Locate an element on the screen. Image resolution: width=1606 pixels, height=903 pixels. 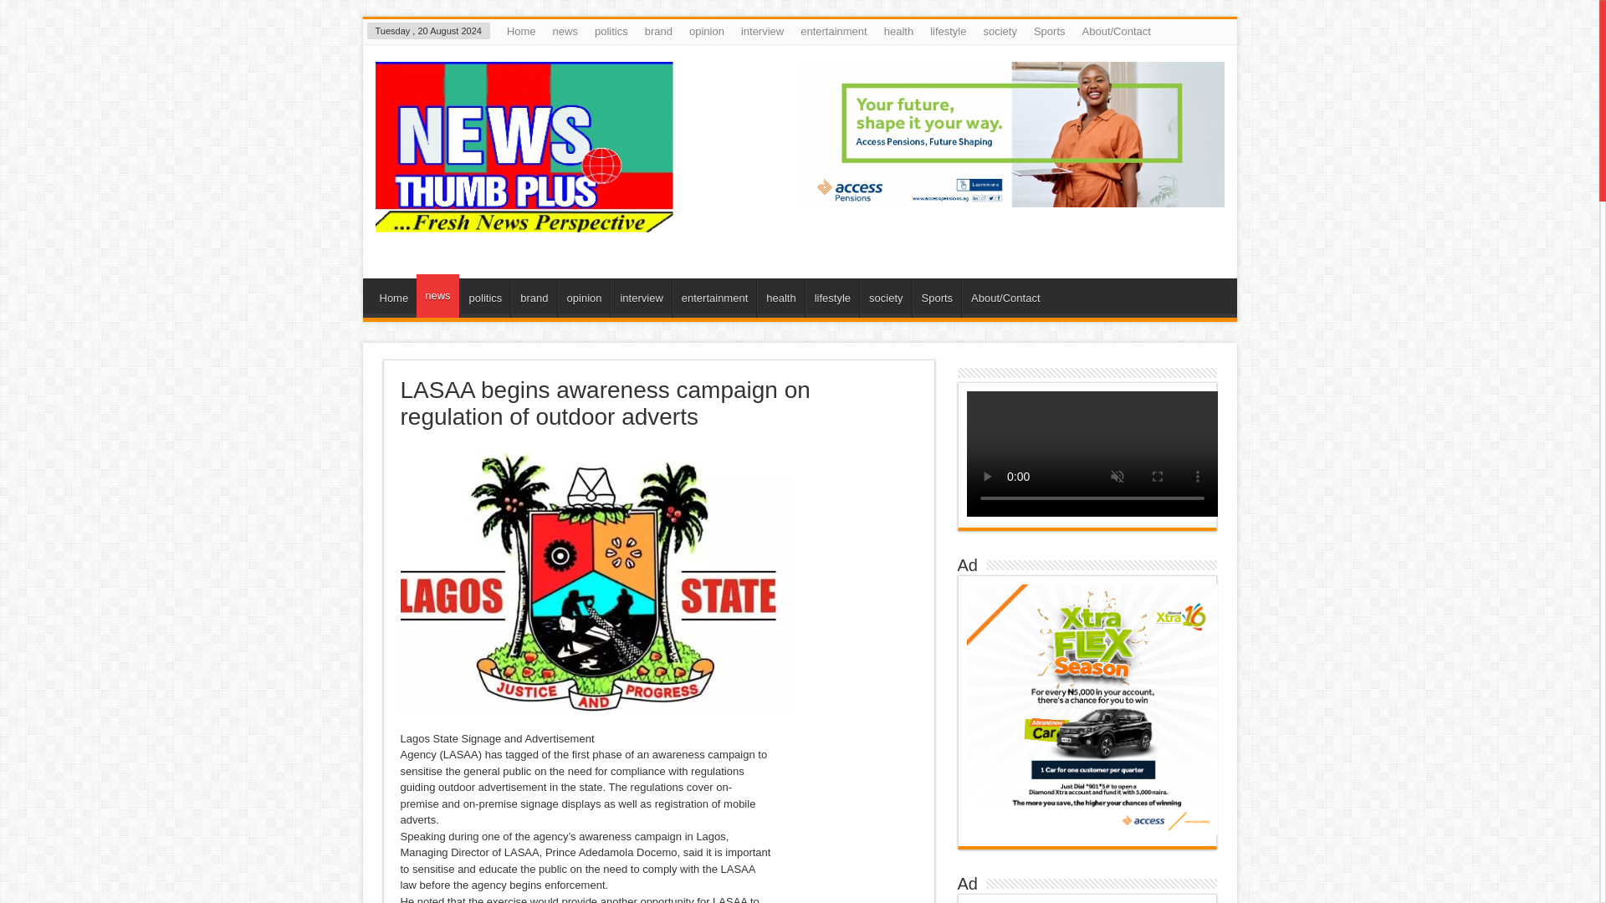
opinion is located at coordinates (706, 31).